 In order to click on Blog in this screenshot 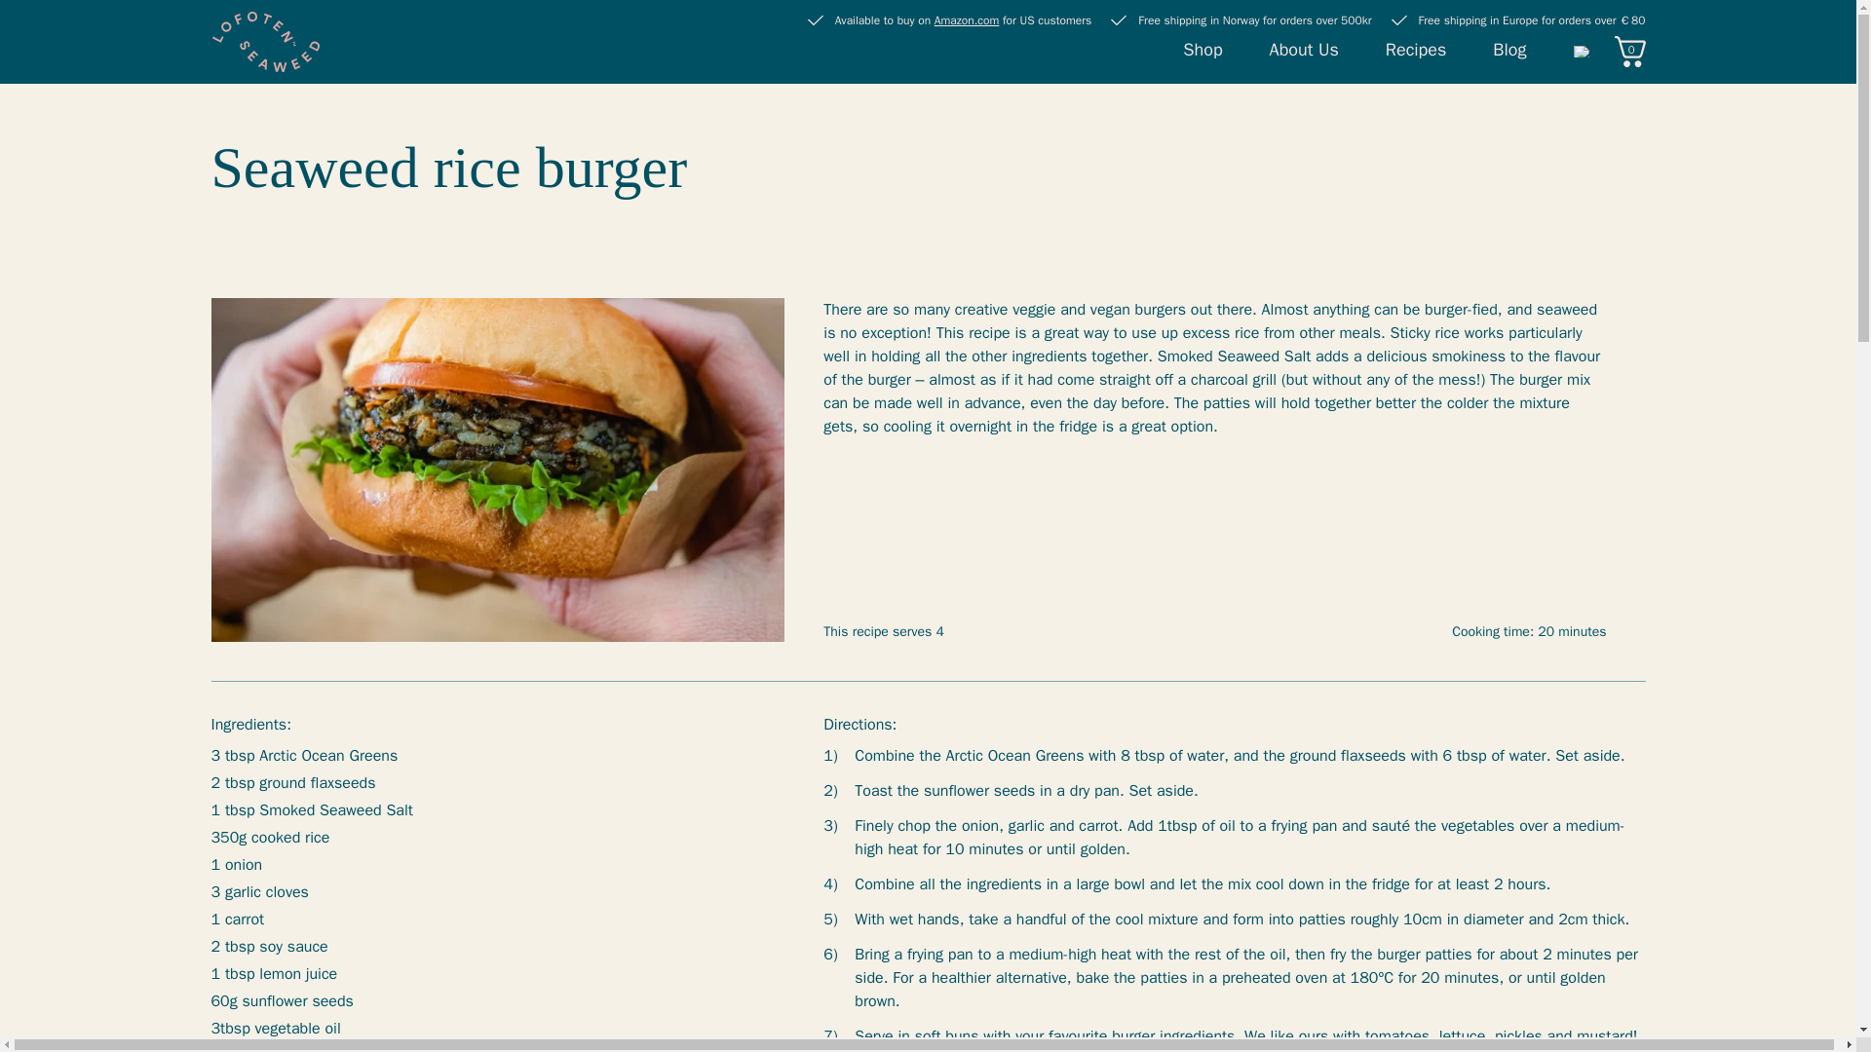, I will do `click(1509, 49)`.